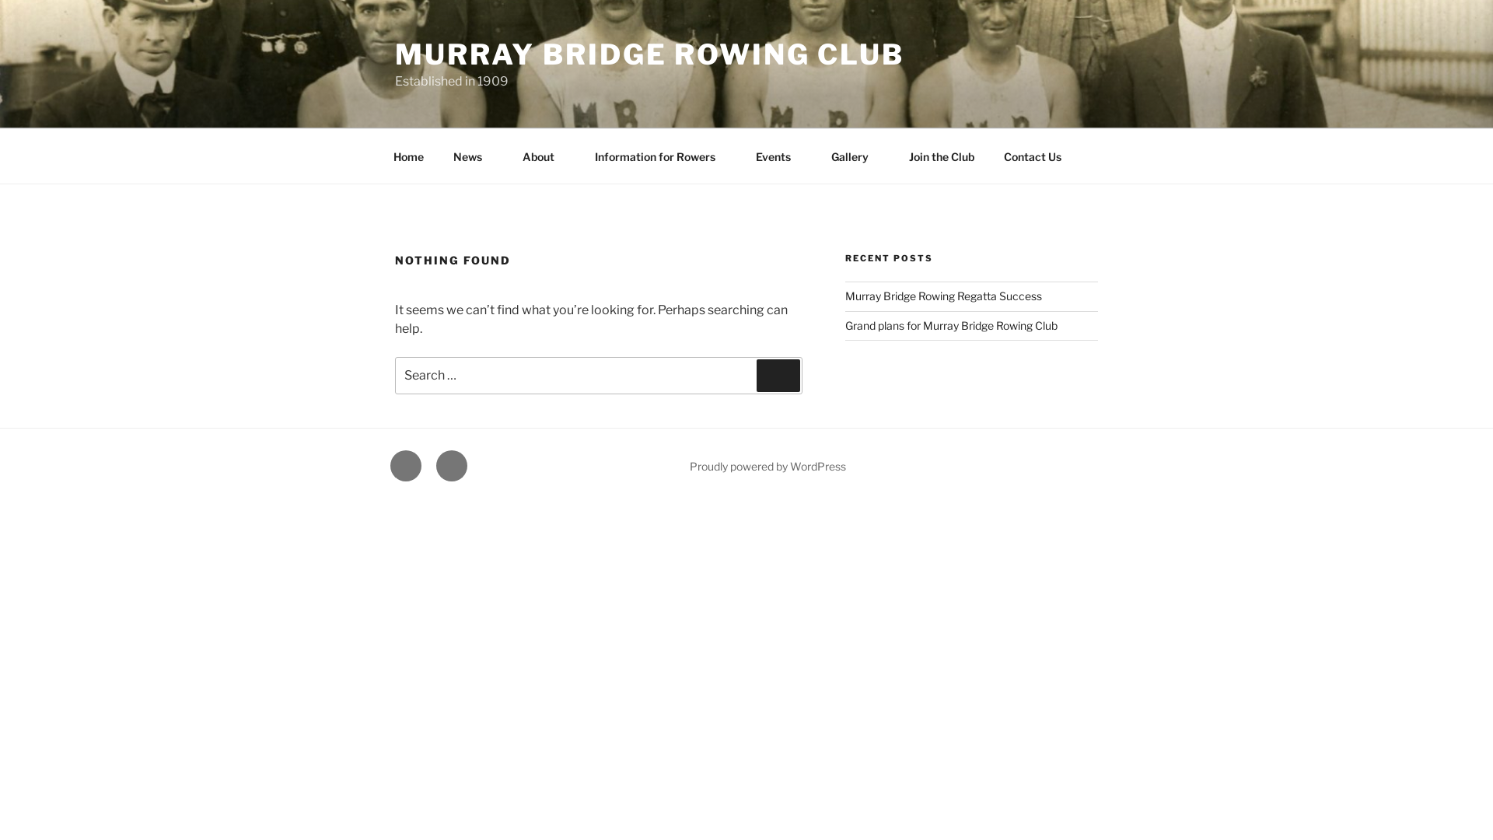 The height and width of the screenshot is (840, 1493). I want to click on Search, so click(778, 376).